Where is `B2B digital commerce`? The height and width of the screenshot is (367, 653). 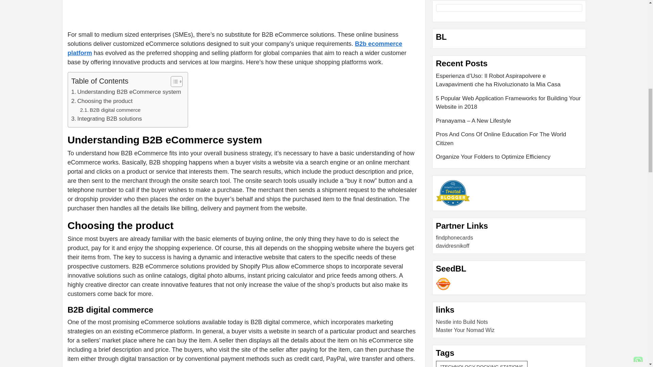
B2B digital commerce is located at coordinates (110, 110).